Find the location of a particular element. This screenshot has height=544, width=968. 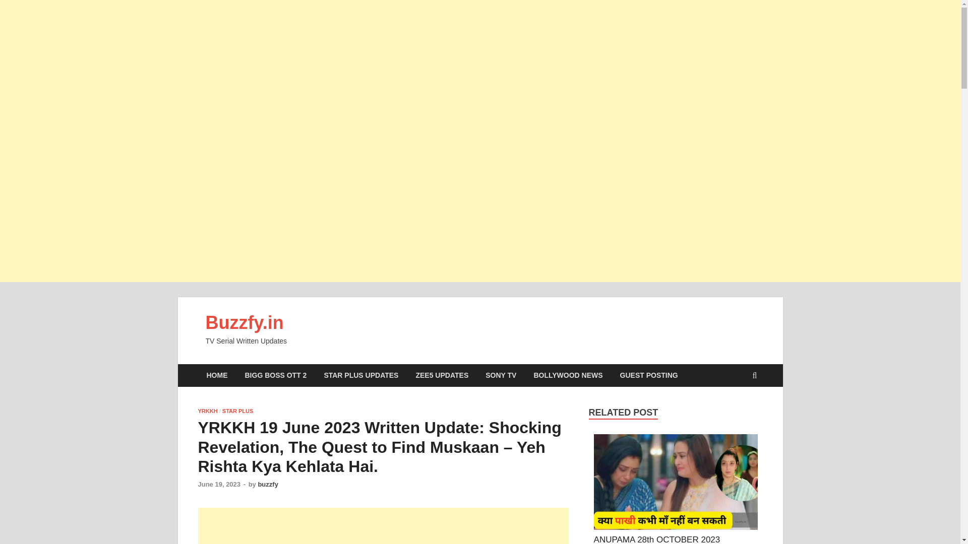

SONY TV is located at coordinates (501, 375).